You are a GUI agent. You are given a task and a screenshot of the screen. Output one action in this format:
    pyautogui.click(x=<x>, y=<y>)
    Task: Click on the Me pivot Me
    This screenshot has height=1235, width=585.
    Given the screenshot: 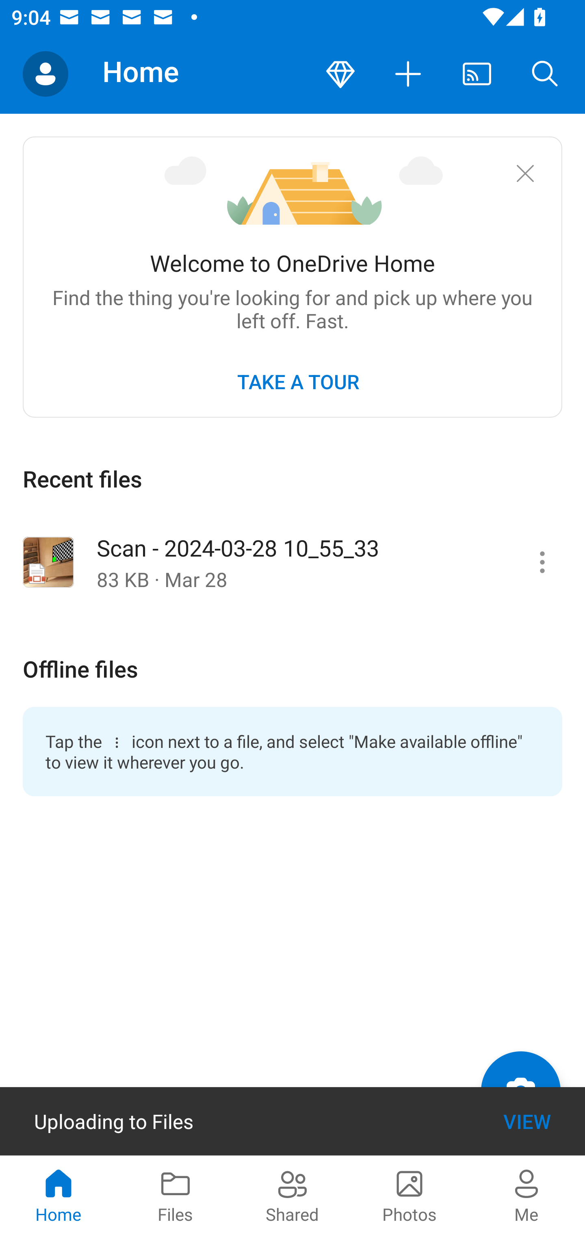 What is the action you would take?
    pyautogui.click(x=526, y=1195)
    